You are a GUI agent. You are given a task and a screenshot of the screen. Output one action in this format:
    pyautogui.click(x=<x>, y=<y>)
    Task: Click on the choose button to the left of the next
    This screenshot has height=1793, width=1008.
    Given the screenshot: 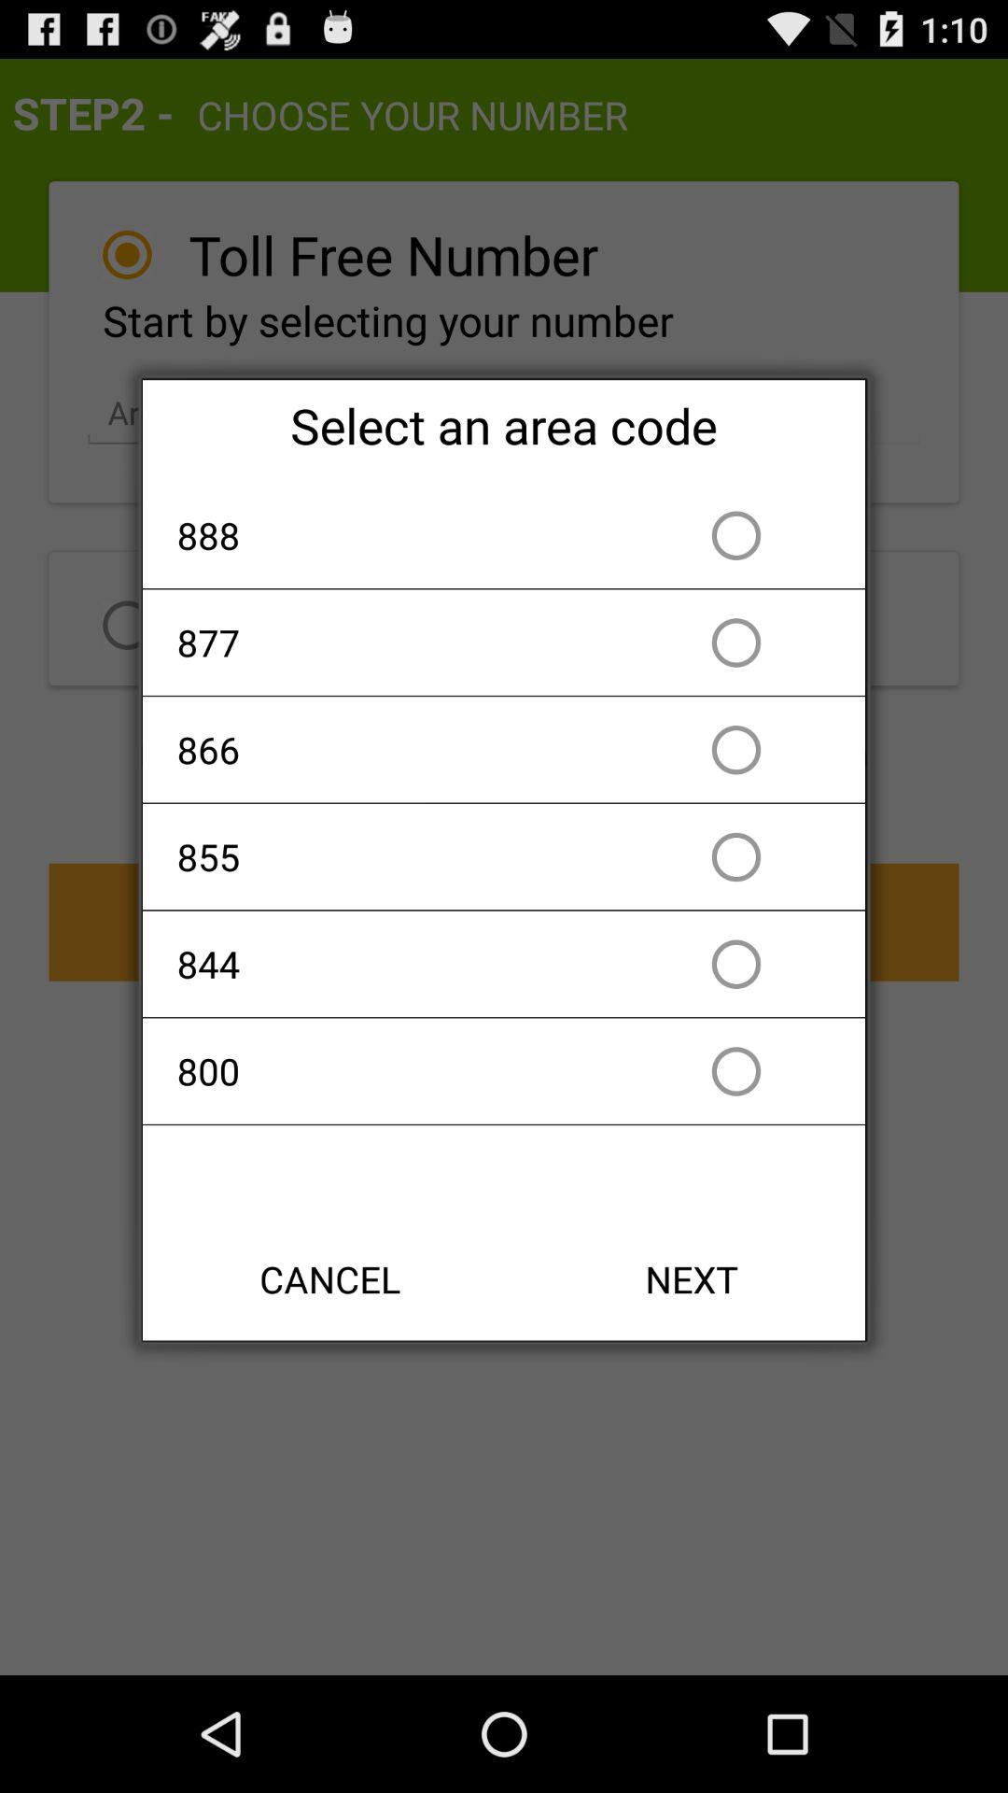 What is the action you would take?
    pyautogui.click(x=330, y=1279)
    